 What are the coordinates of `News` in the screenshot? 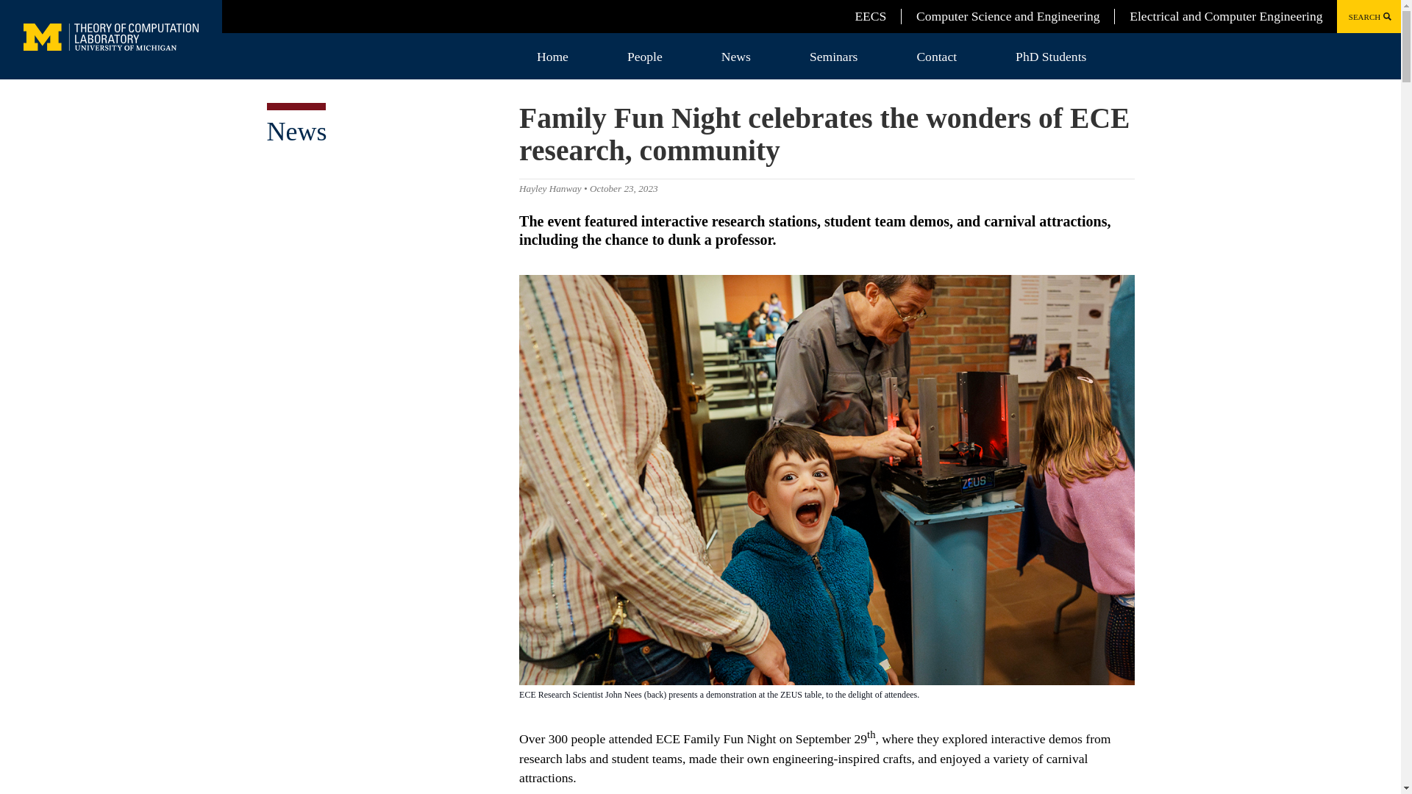 It's located at (296, 131).